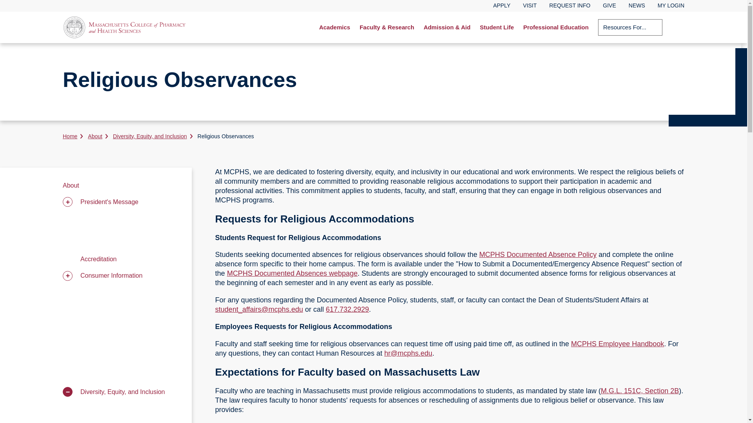 The height and width of the screenshot is (423, 753). Describe the element at coordinates (556, 27) in the screenshot. I see `Professional Education` at that location.